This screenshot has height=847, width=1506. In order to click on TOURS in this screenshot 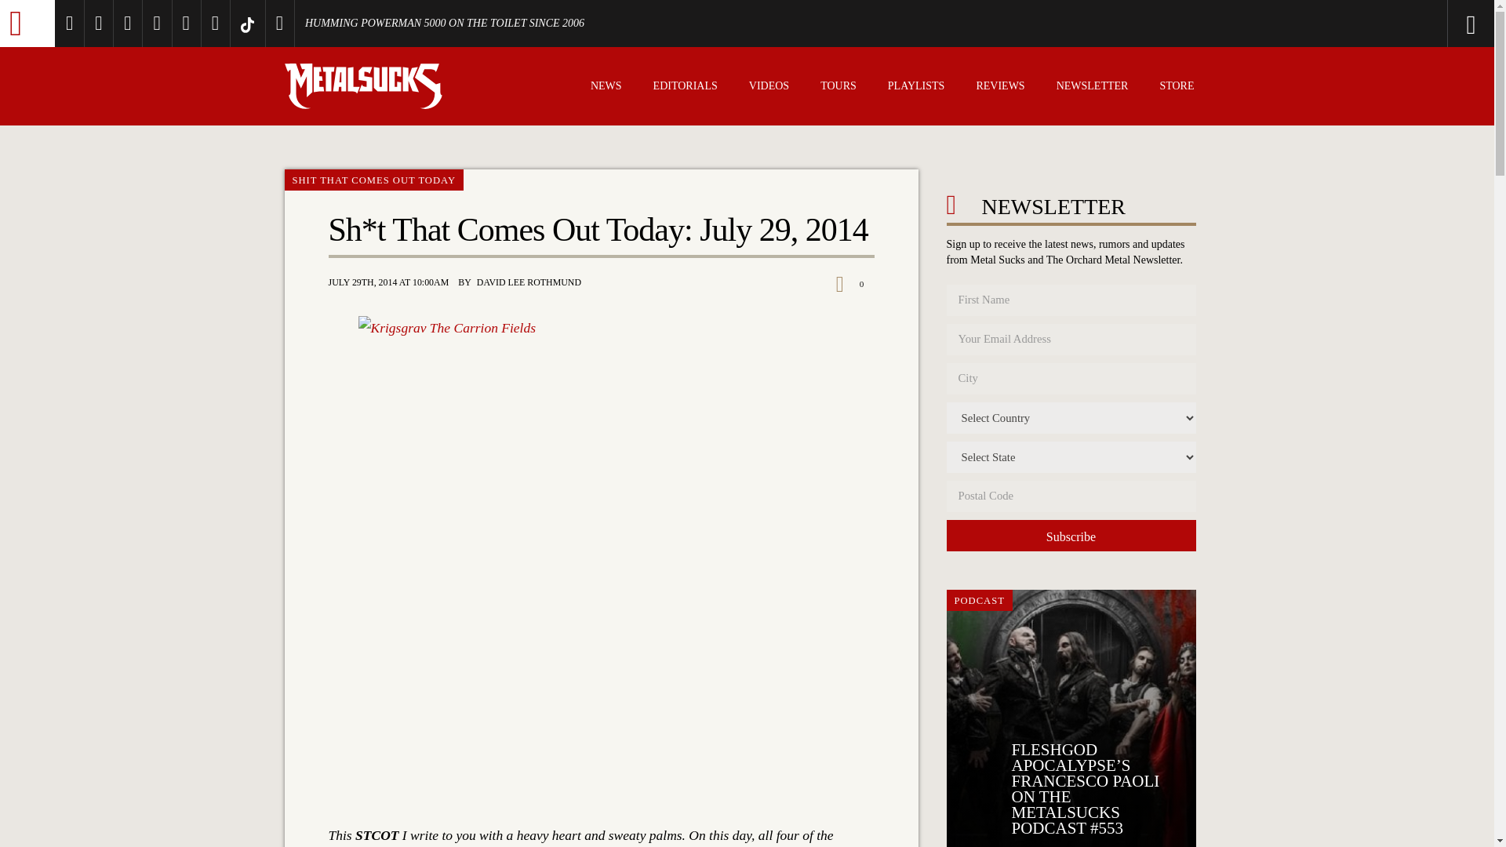, I will do `click(838, 88)`.